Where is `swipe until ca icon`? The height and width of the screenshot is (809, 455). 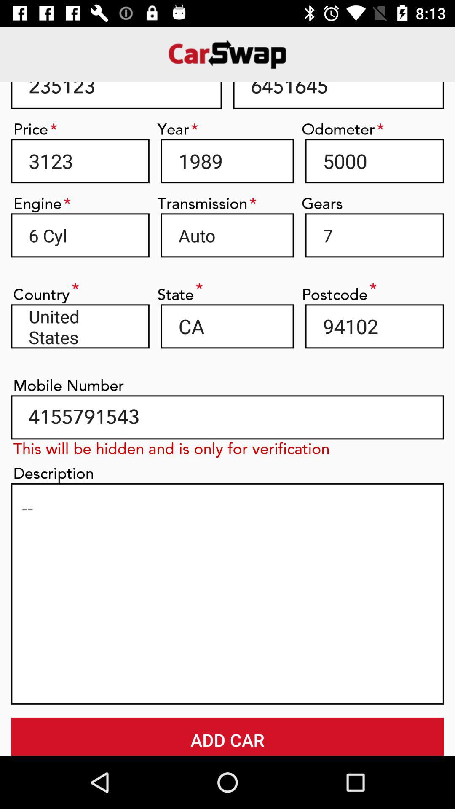 swipe until ca icon is located at coordinates (227, 326).